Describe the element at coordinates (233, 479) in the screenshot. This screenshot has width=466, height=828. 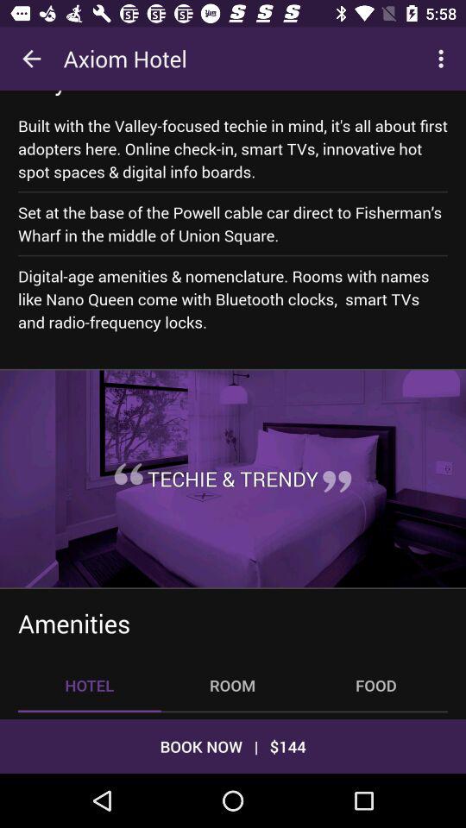
I see `press icon below digital age amenities icon` at that location.